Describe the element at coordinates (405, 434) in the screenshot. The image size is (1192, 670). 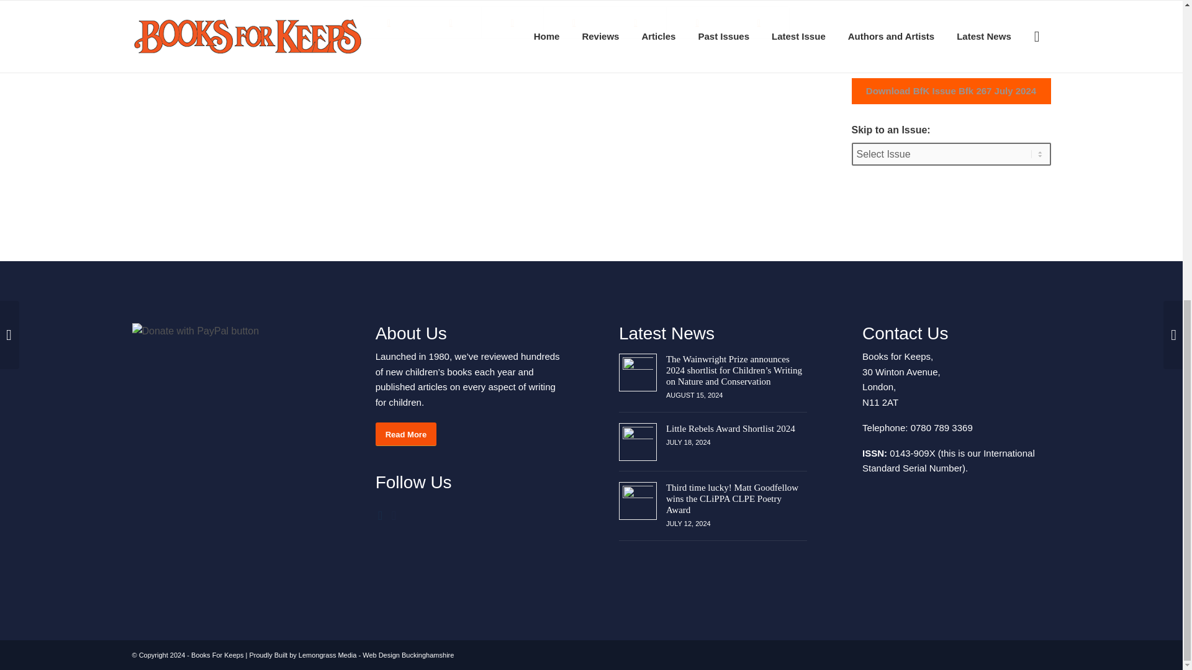
I see `Read More` at that location.